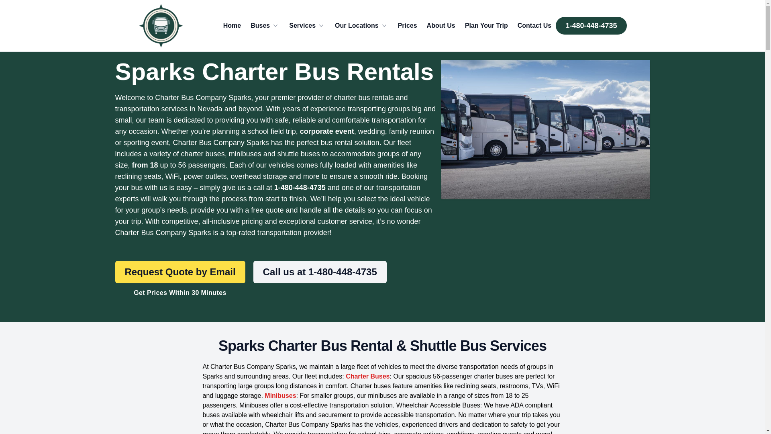 This screenshot has width=771, height=434. I want to click on Services, so click(307, 25).